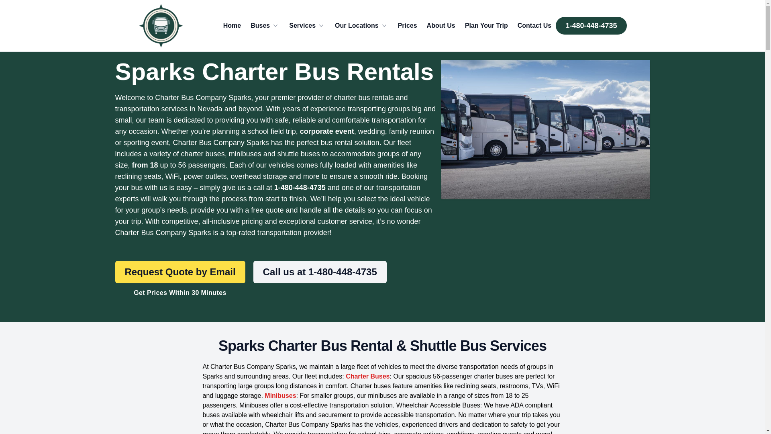 This screenshot has width=771, height=434. I want to click on Services, so click(307, 25).